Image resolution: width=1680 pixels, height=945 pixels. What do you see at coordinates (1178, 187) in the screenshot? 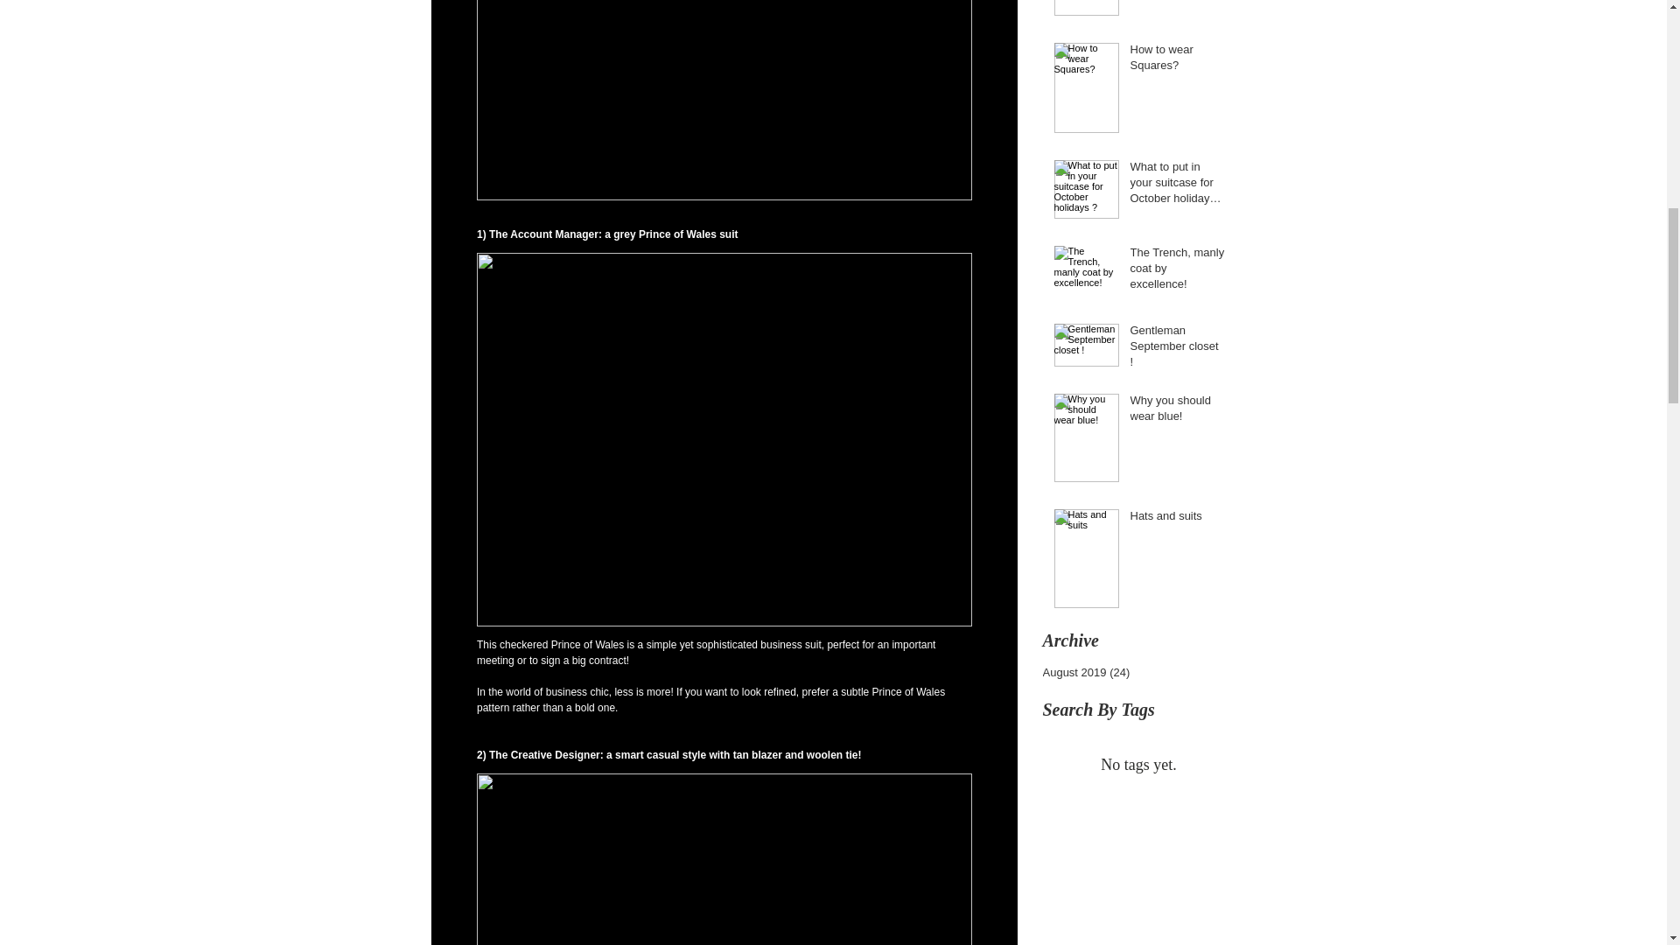
I see `What to put in your suitcase for October holidays ?` at bounding box center [1178, 187].